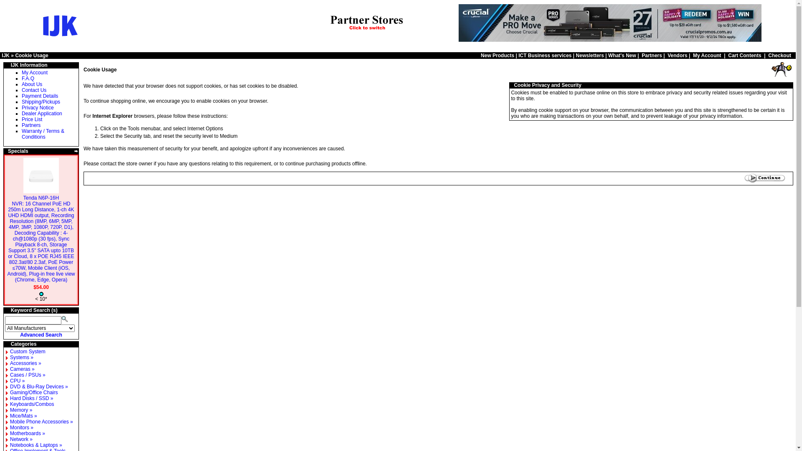 This screenshot has height=451, width=802. Describe the element at coordinates (6, 56) in the screenshot. I see `IJK` at that location.